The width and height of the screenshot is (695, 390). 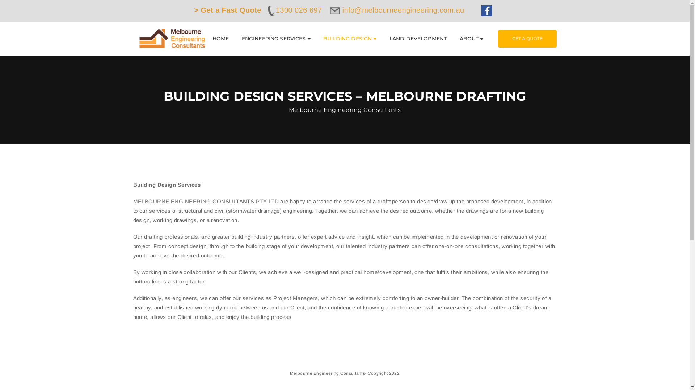 What do you see at coordinates (467, 240) in the screenshot?
I see `Blog` at bounding box center [467, 240].